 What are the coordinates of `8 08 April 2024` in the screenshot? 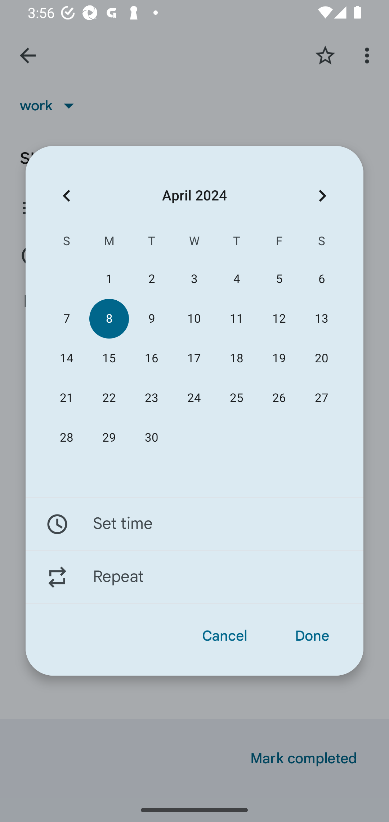 It's located at (109, 319).